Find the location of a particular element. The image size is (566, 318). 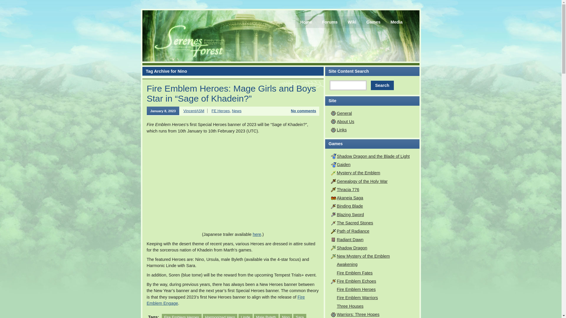

Posts by VincentASM is located at coordinates (194, 111).